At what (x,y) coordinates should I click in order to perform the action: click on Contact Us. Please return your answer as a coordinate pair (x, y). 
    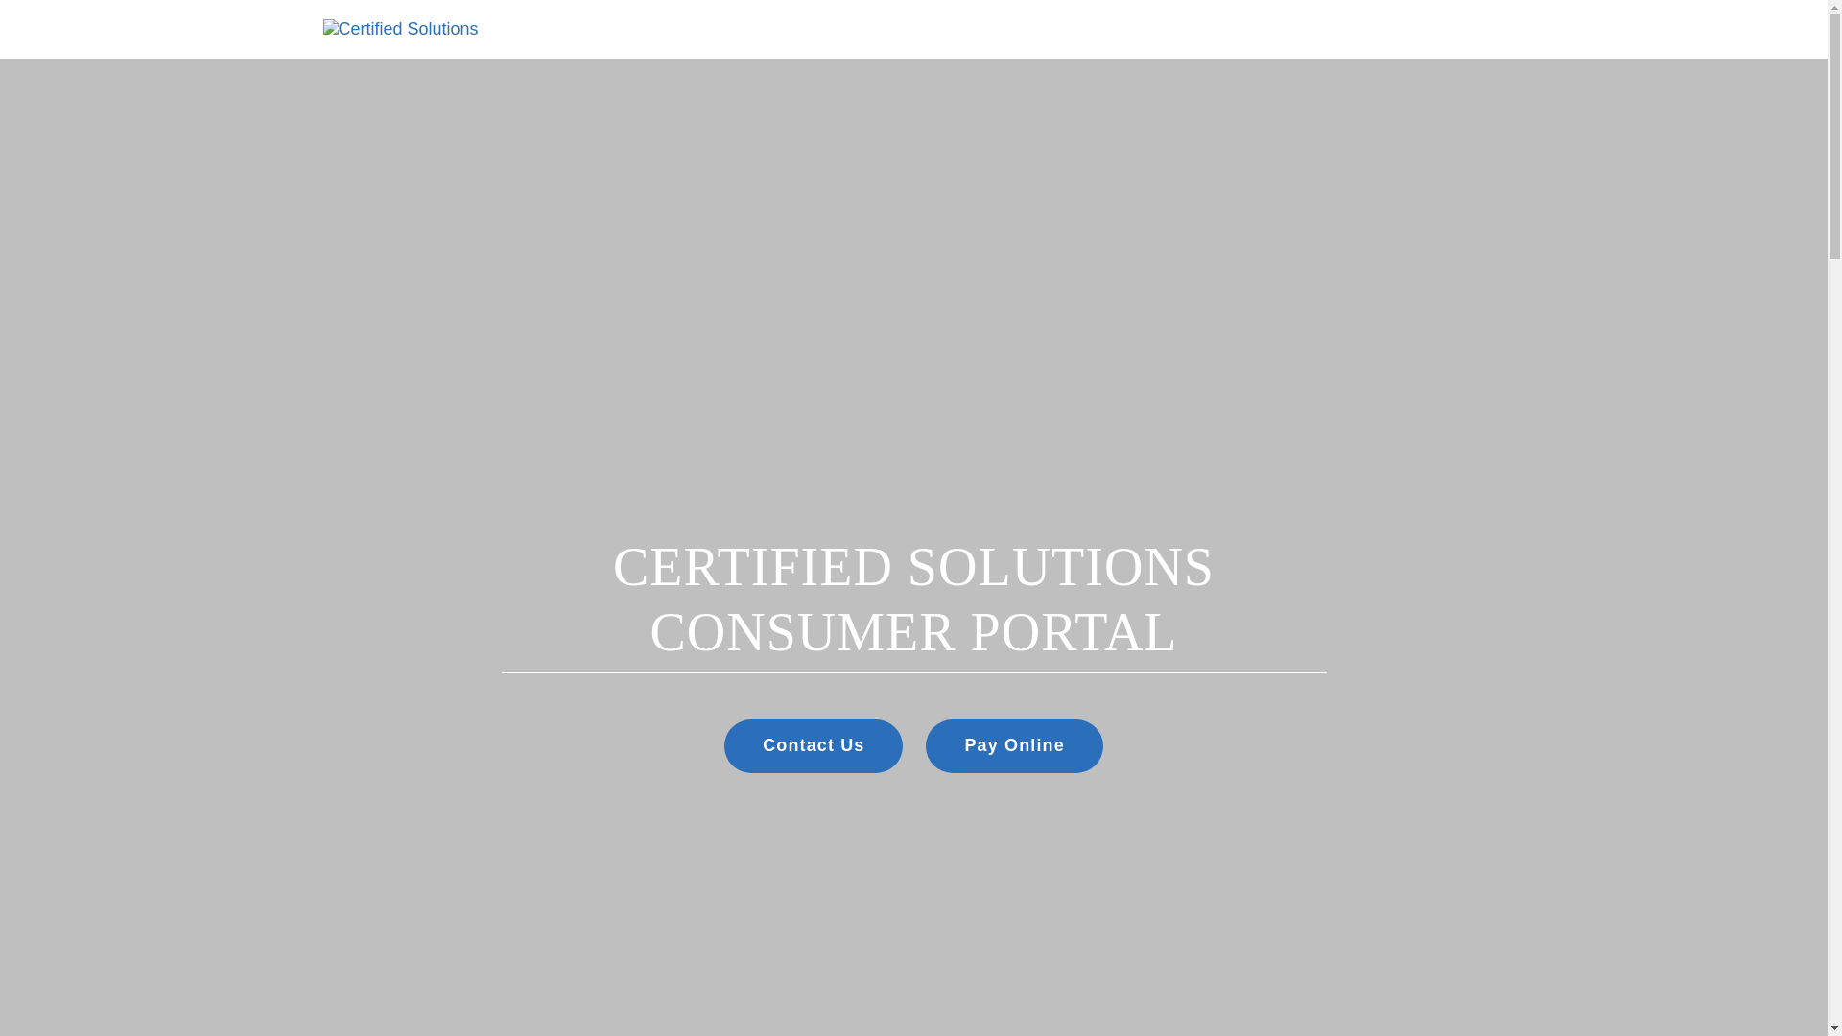
    Looking at the image, I should click on (813, 745).